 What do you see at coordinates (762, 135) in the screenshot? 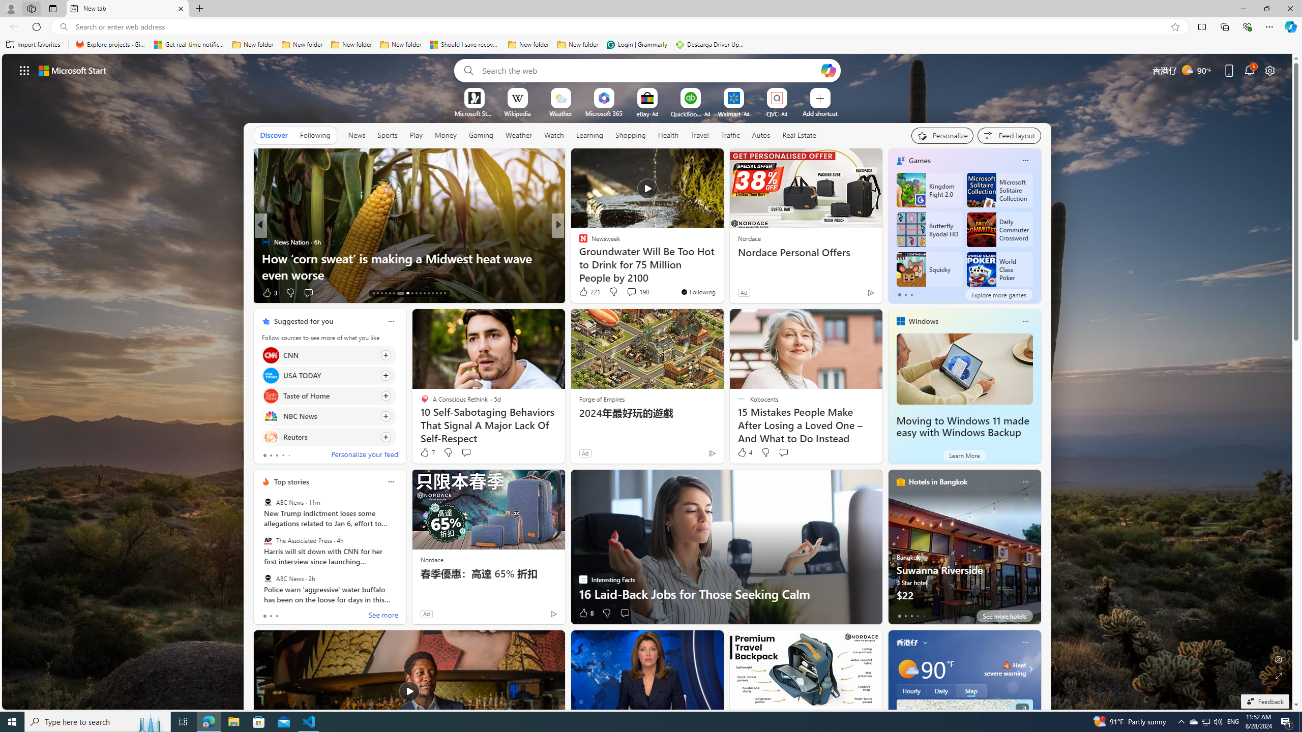
I see `Autos` at bounding box center [762, 135].